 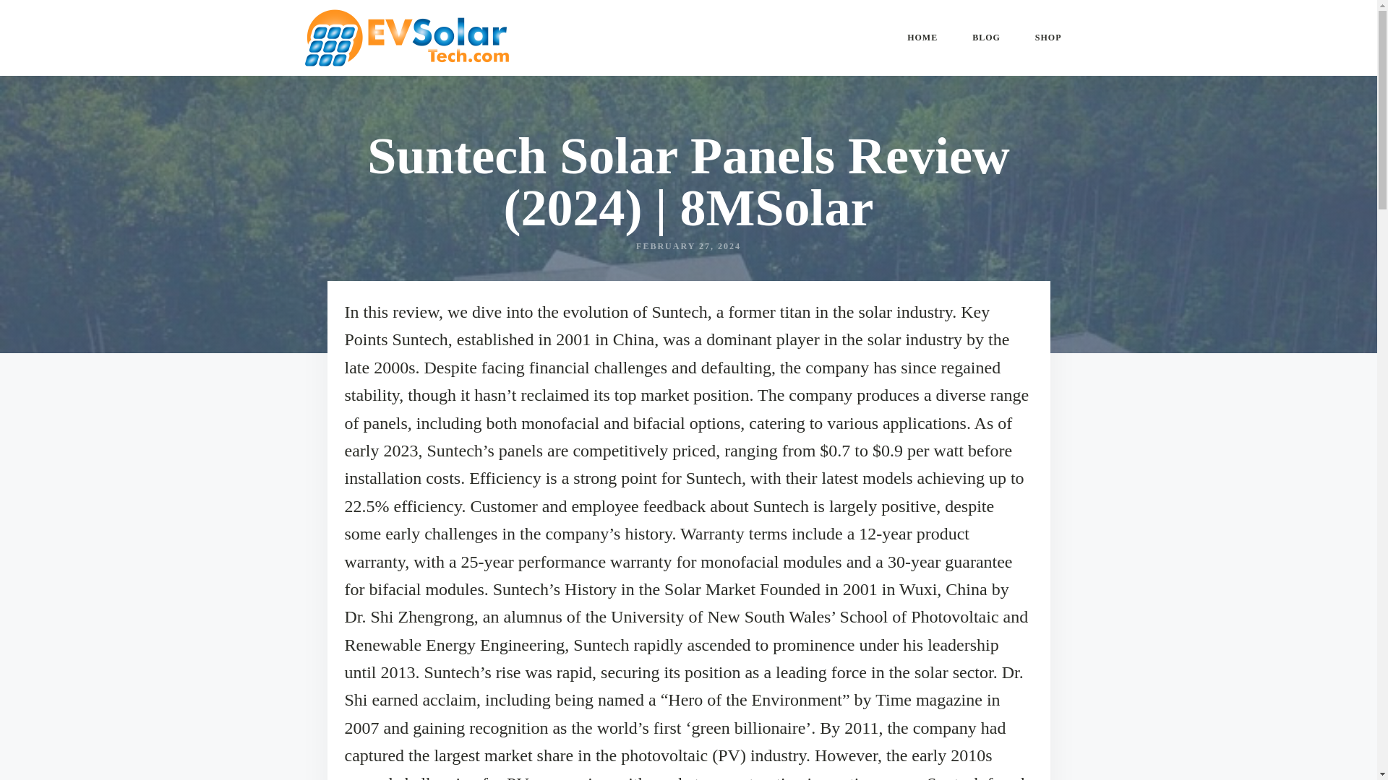 What do you see at coordinates (922, 38) in the screenshot?
I see `HOME` at bounding box center [922, 38].